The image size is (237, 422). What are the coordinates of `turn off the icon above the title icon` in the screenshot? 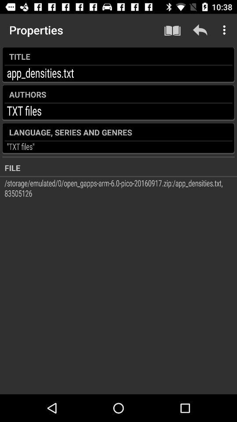 It's located at (226, 30).